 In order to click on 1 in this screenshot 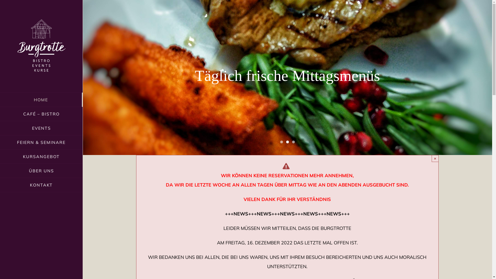, I will do `click(282, 142)`.